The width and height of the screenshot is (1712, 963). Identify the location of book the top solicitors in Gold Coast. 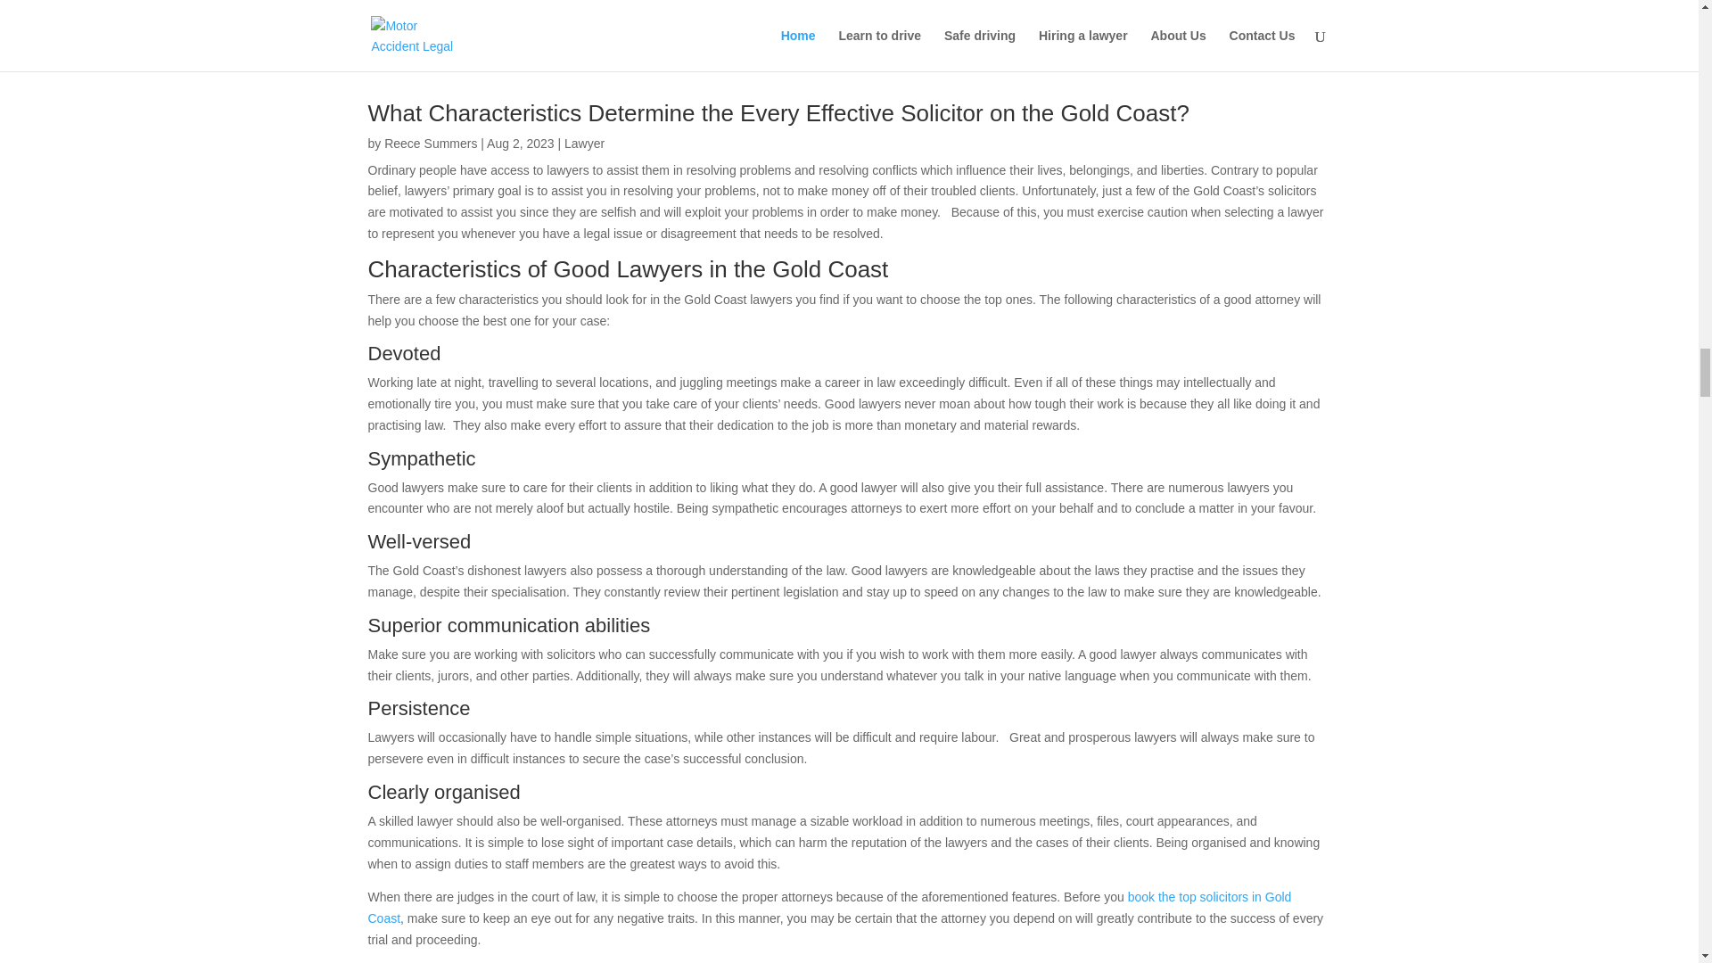
(829, 907).